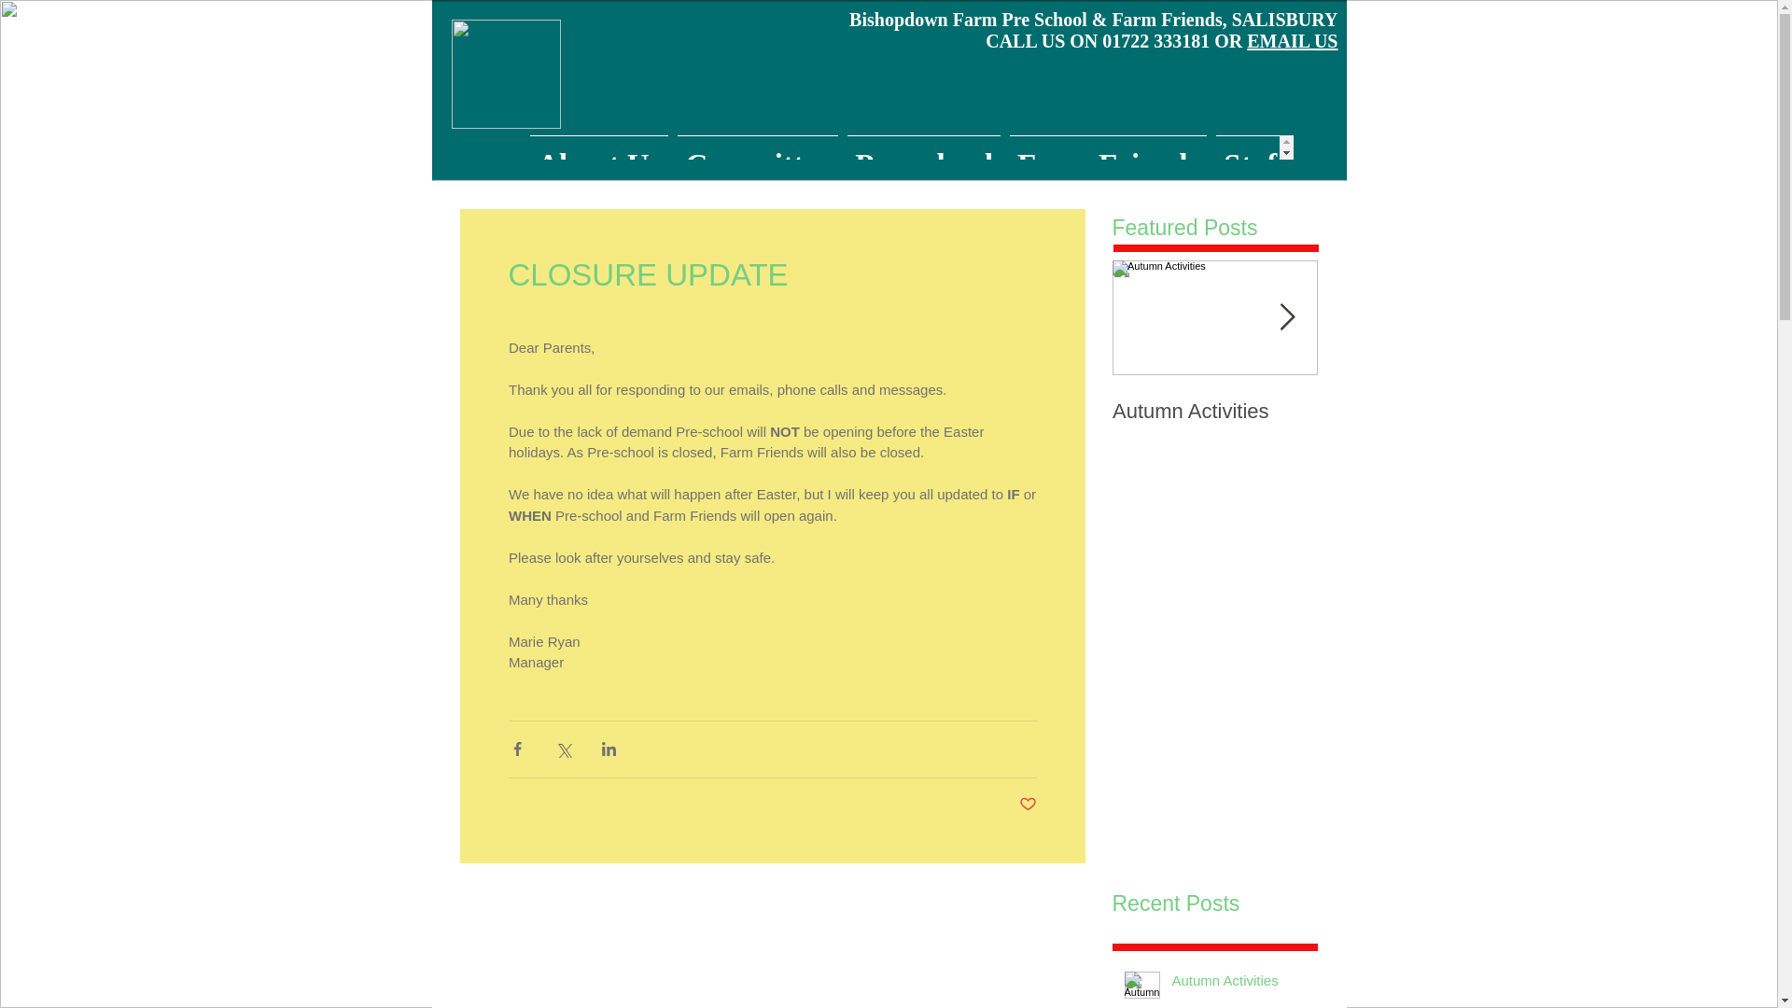 The height and width of the screenshot is (1008, 1792). What do you see at coordinates (1029, 805) in the screenshot?
I see `Post not marked as liked` at bounding box center [1029, 805].